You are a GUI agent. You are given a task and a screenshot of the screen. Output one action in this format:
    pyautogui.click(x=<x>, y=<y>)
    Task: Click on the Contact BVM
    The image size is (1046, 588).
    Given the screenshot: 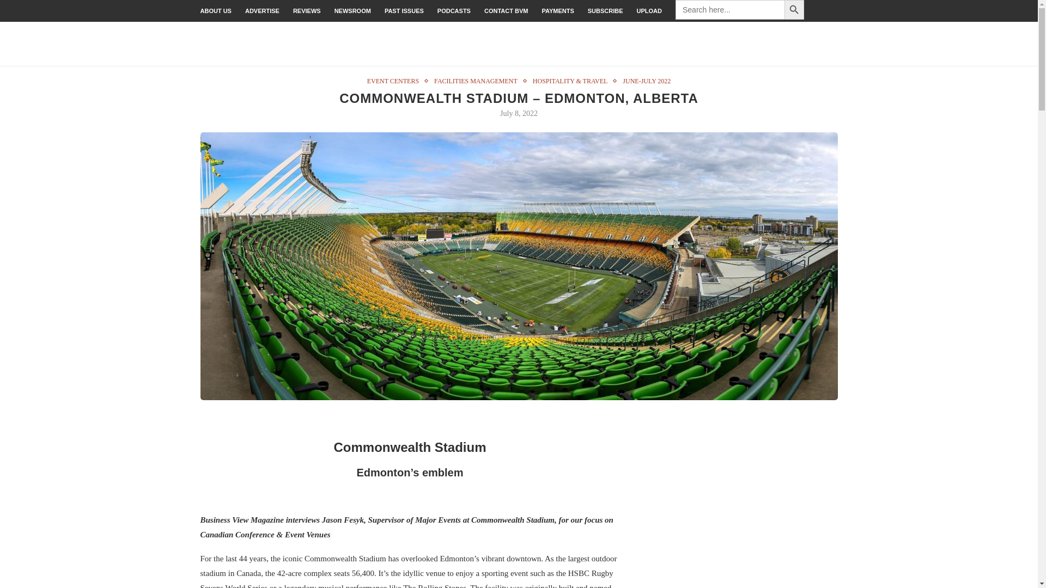 What is the action you would take?
    pyautogui.click(x=506, y=11)
    